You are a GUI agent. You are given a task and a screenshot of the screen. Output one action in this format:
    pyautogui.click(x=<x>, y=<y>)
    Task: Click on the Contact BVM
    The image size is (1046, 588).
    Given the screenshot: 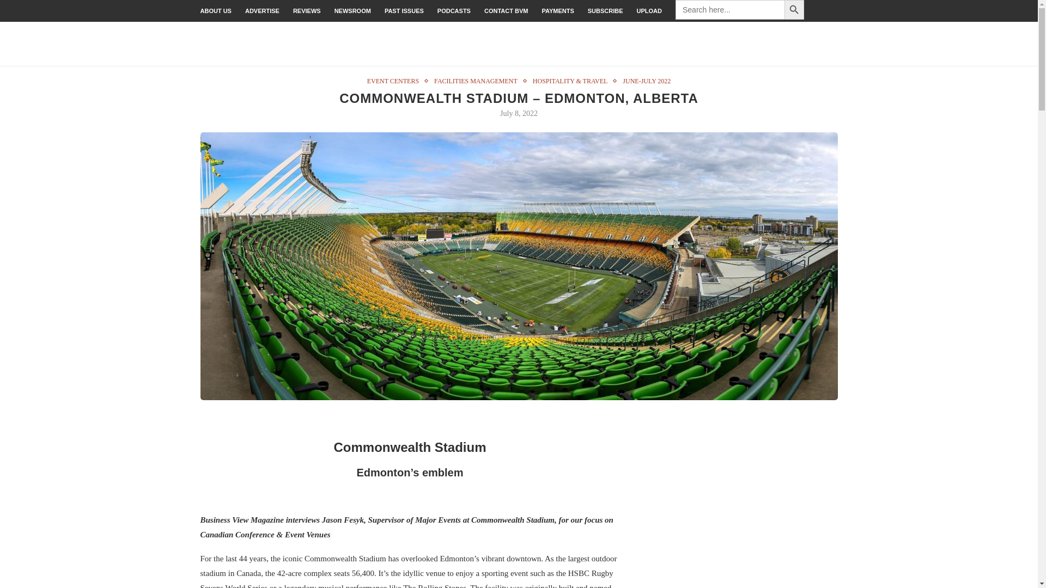 What is the action you would take?
    pyautogui.click(x=506, y=11)
    